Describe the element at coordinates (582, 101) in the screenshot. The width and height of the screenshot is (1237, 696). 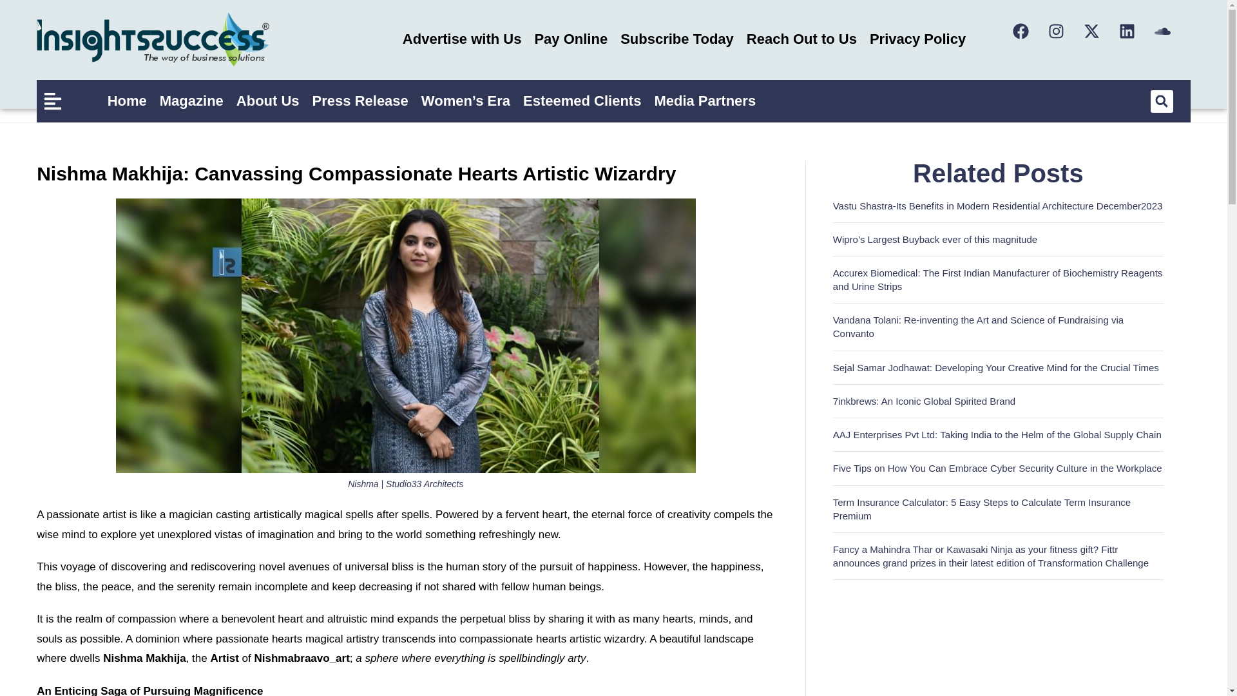
I see `Esteemed Clients` at that location.